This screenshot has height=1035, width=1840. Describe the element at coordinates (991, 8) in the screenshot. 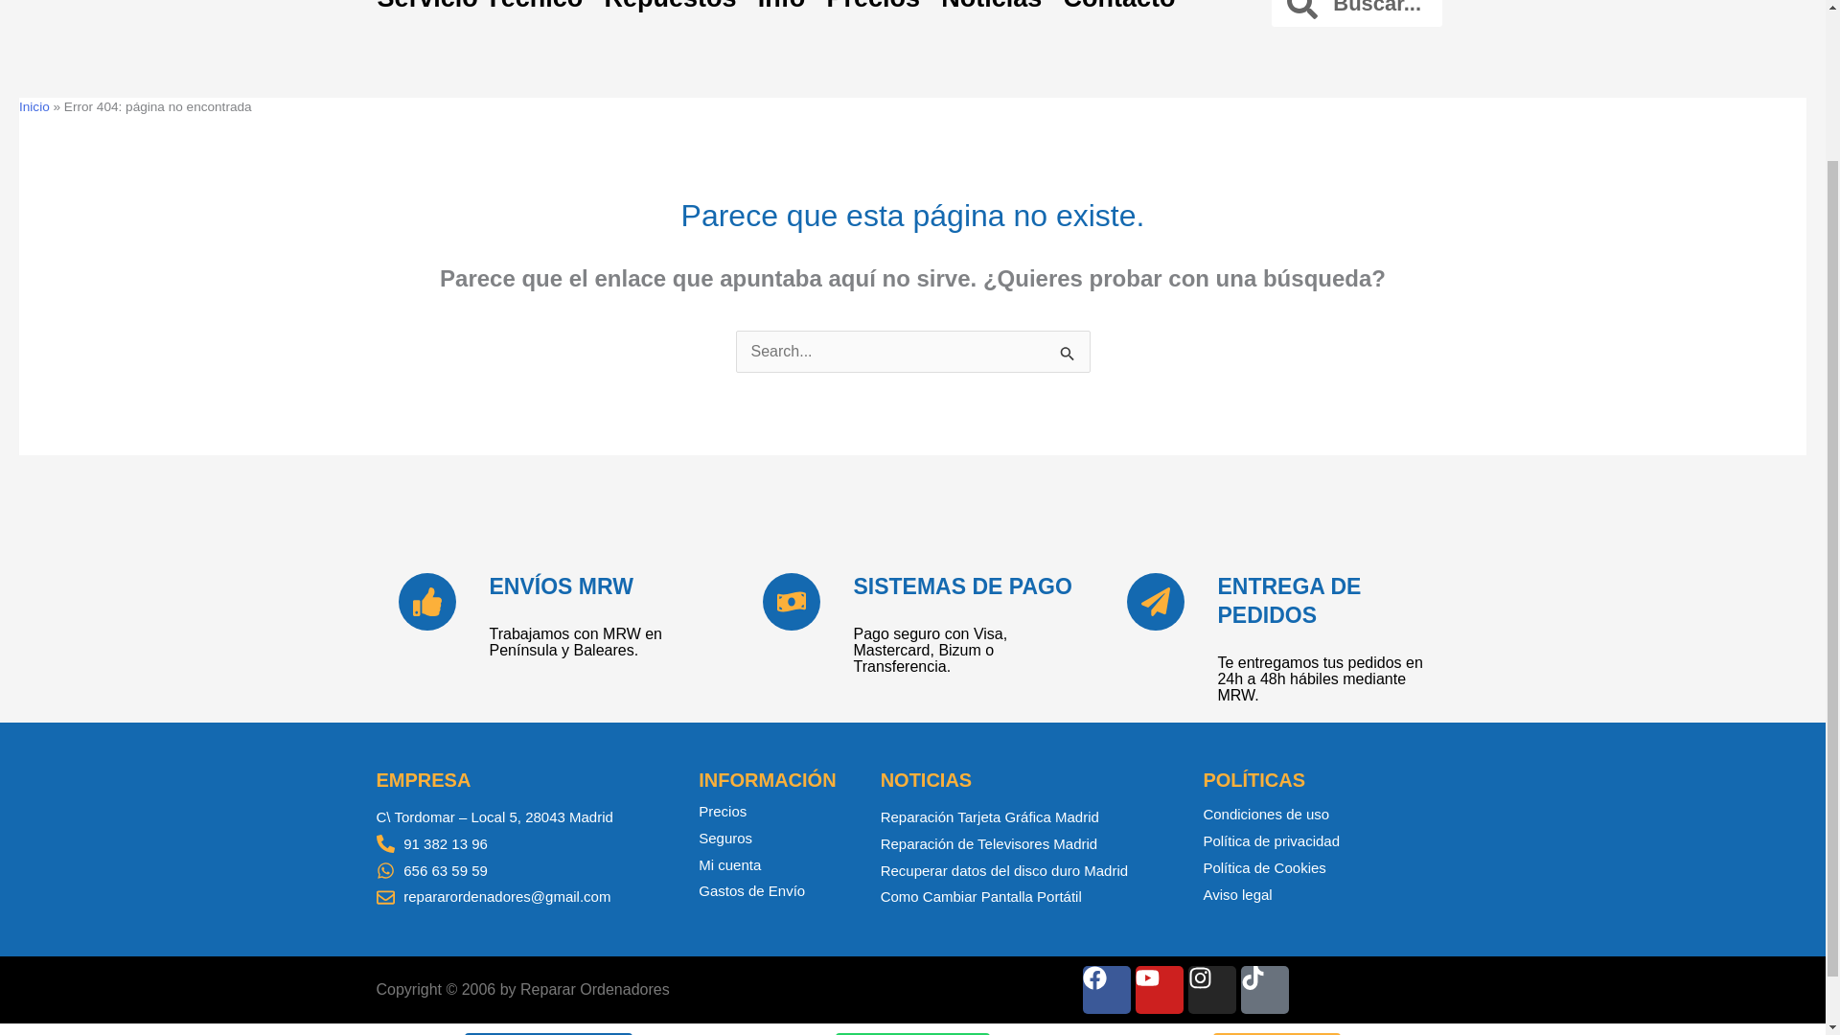

I see `Noticias` at that location.